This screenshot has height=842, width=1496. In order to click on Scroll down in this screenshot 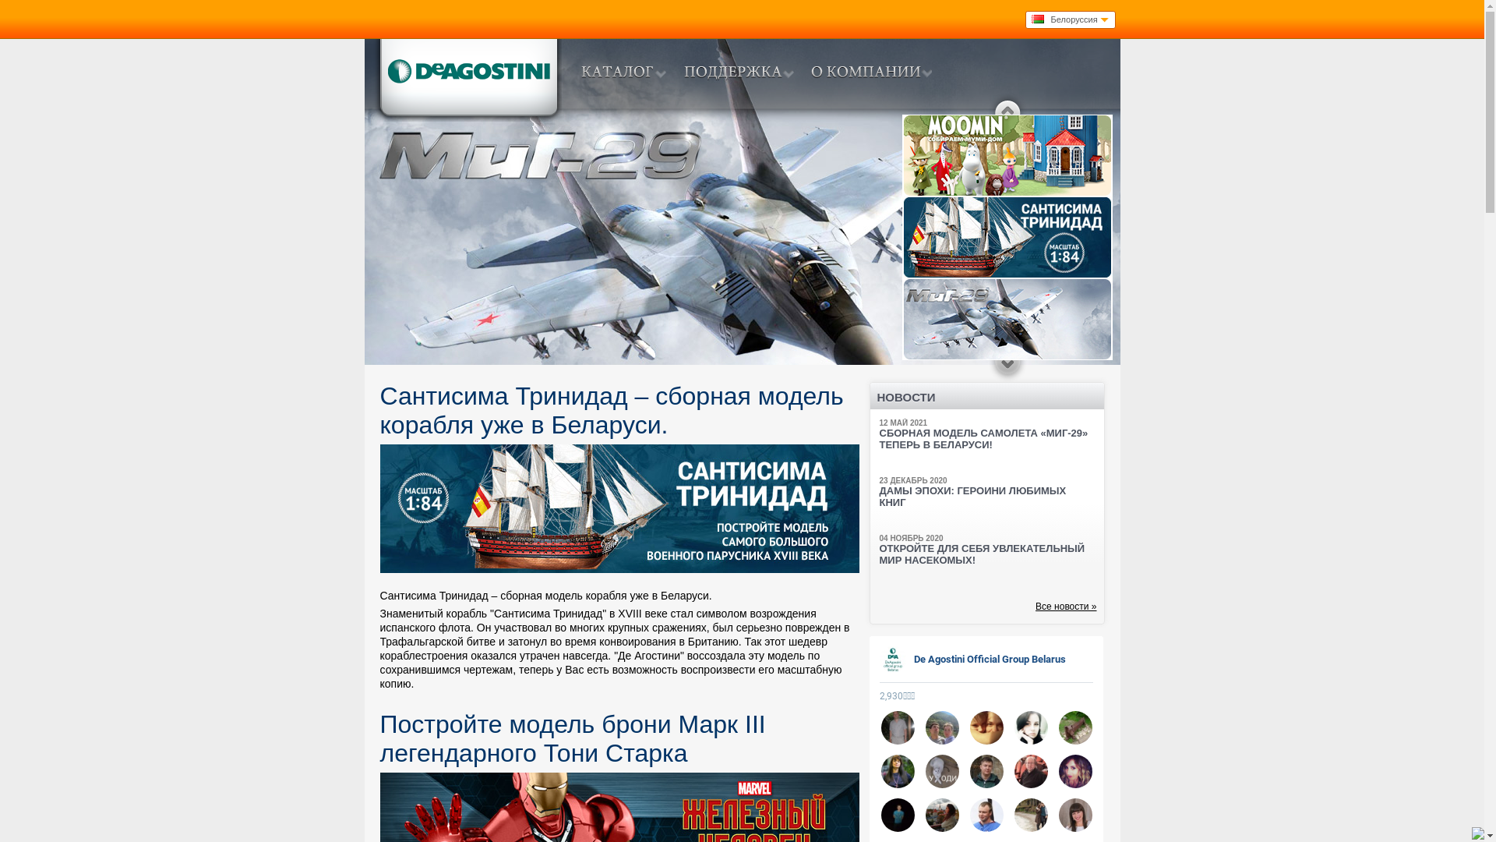, I will do `click(1007, 370)`.